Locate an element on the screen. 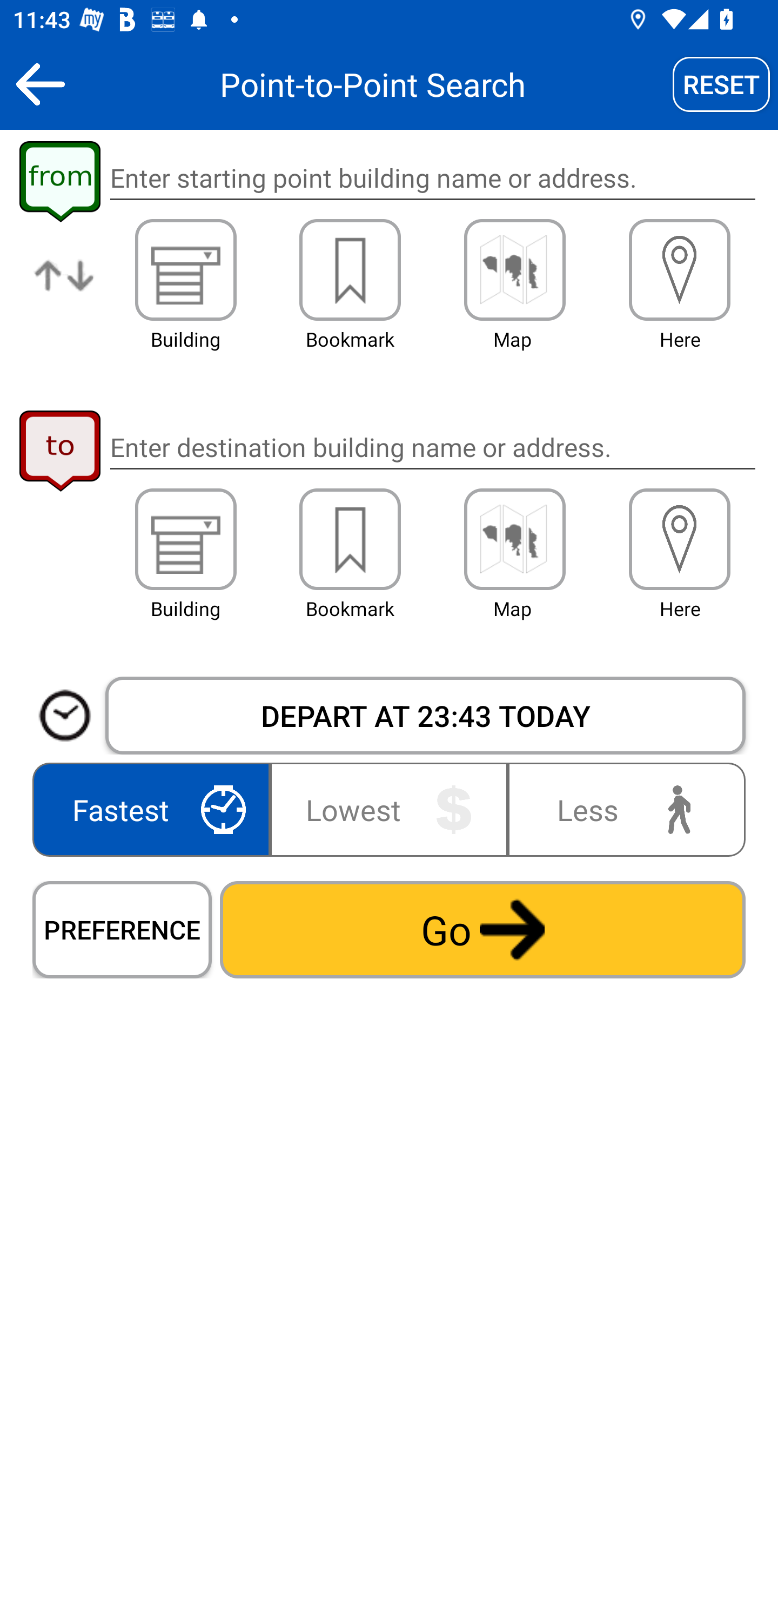 The image size is (778, 1601). Fastest selected is located at coordinates (155, 809).